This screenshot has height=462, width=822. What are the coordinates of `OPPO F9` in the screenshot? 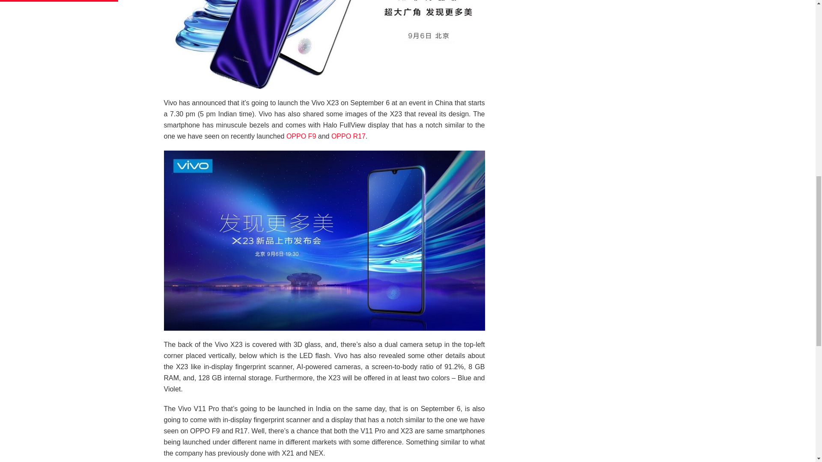 It's located at (301, 136).